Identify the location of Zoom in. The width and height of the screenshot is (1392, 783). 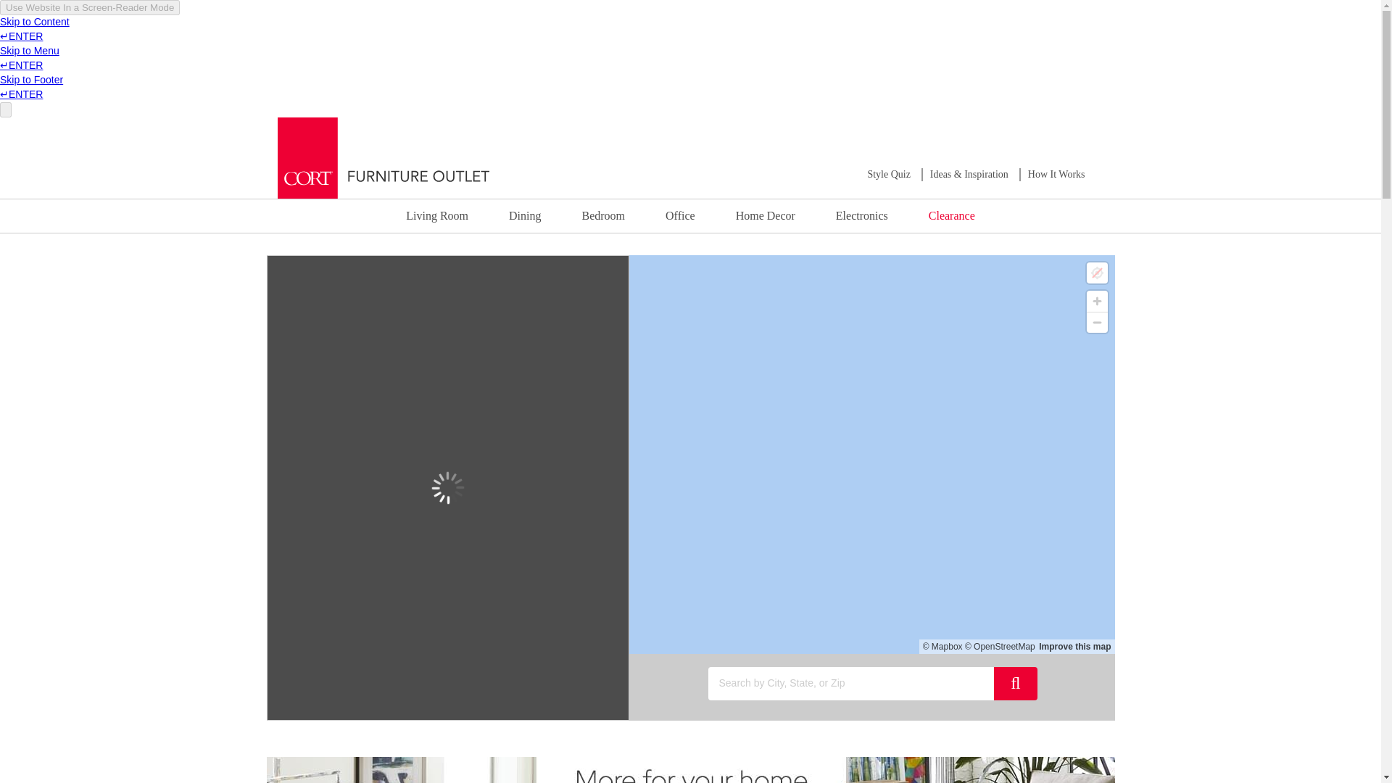
(1096, 300).